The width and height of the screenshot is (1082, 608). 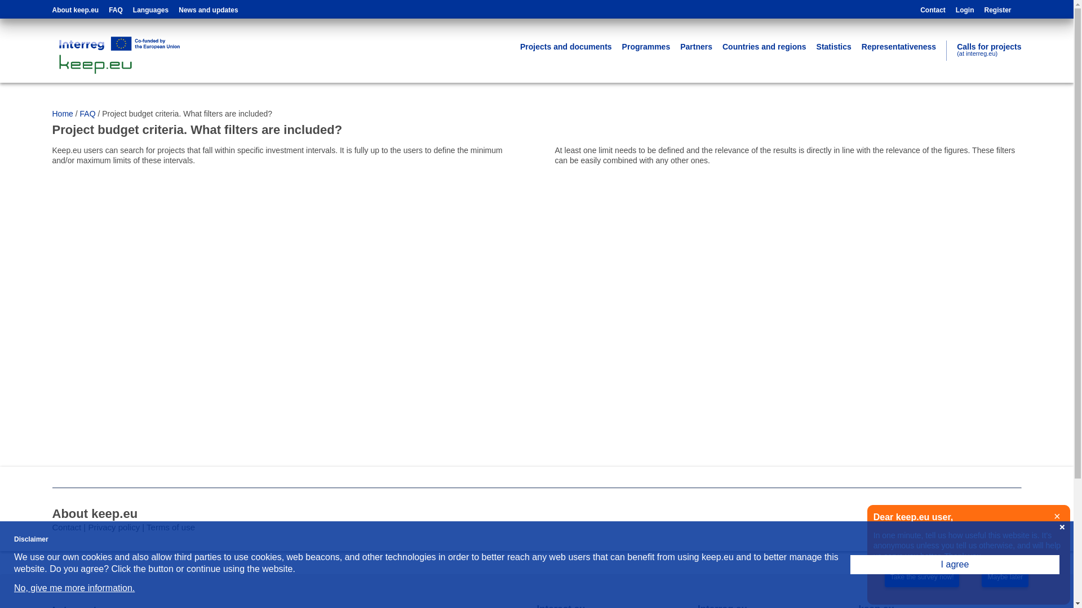 What do you see at coordinates (965, 10) in the screenshot?
I see `Login` at bounding box center [965, 10].